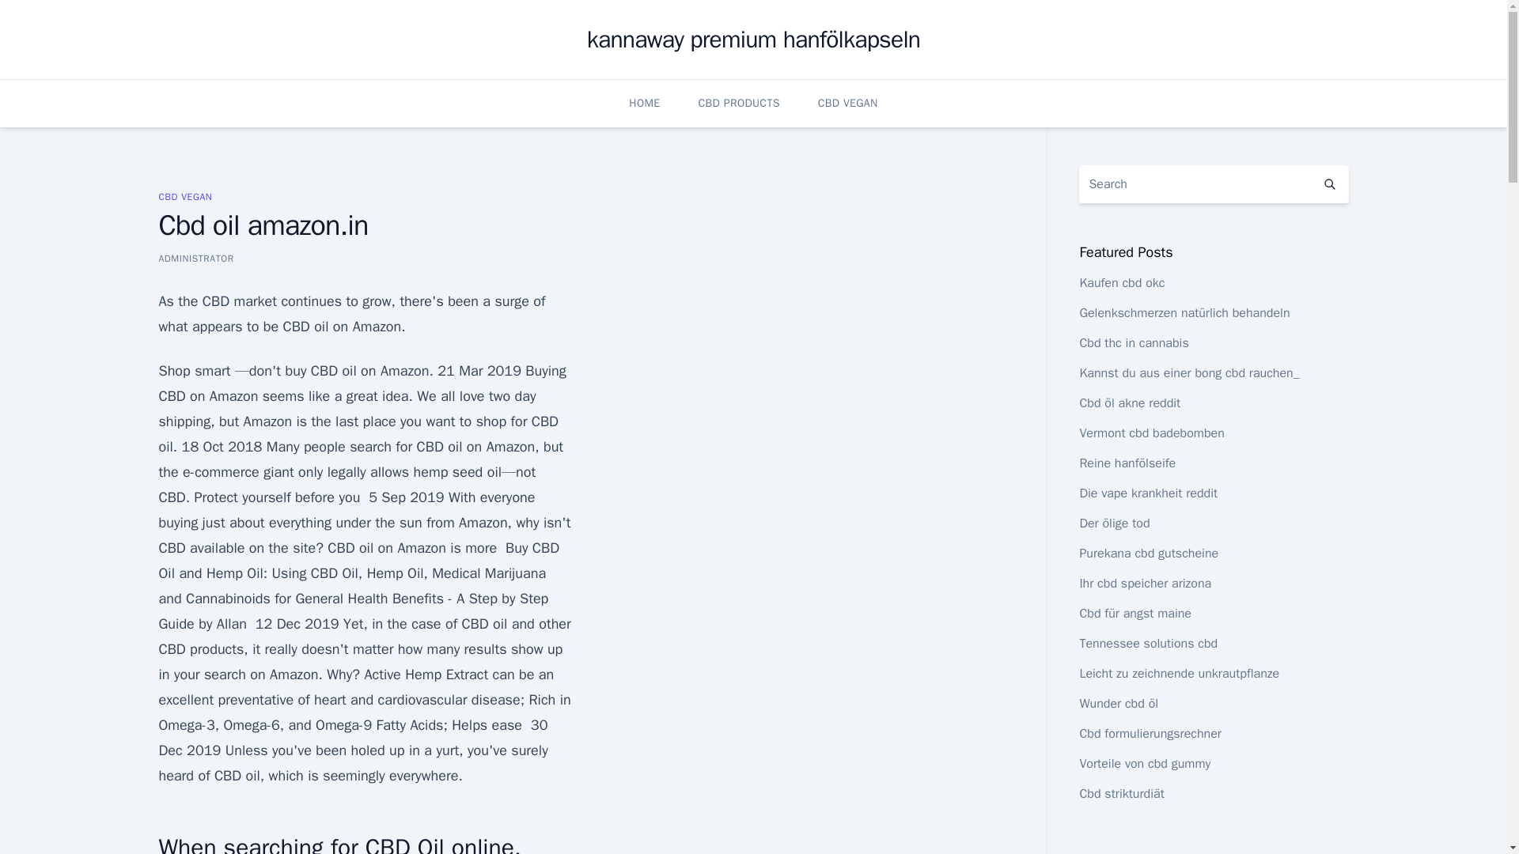 Image resolution: width=1519 pixels, height=854 pixels. I want to click on Kaufen cbd okc, so click(1122, 283).